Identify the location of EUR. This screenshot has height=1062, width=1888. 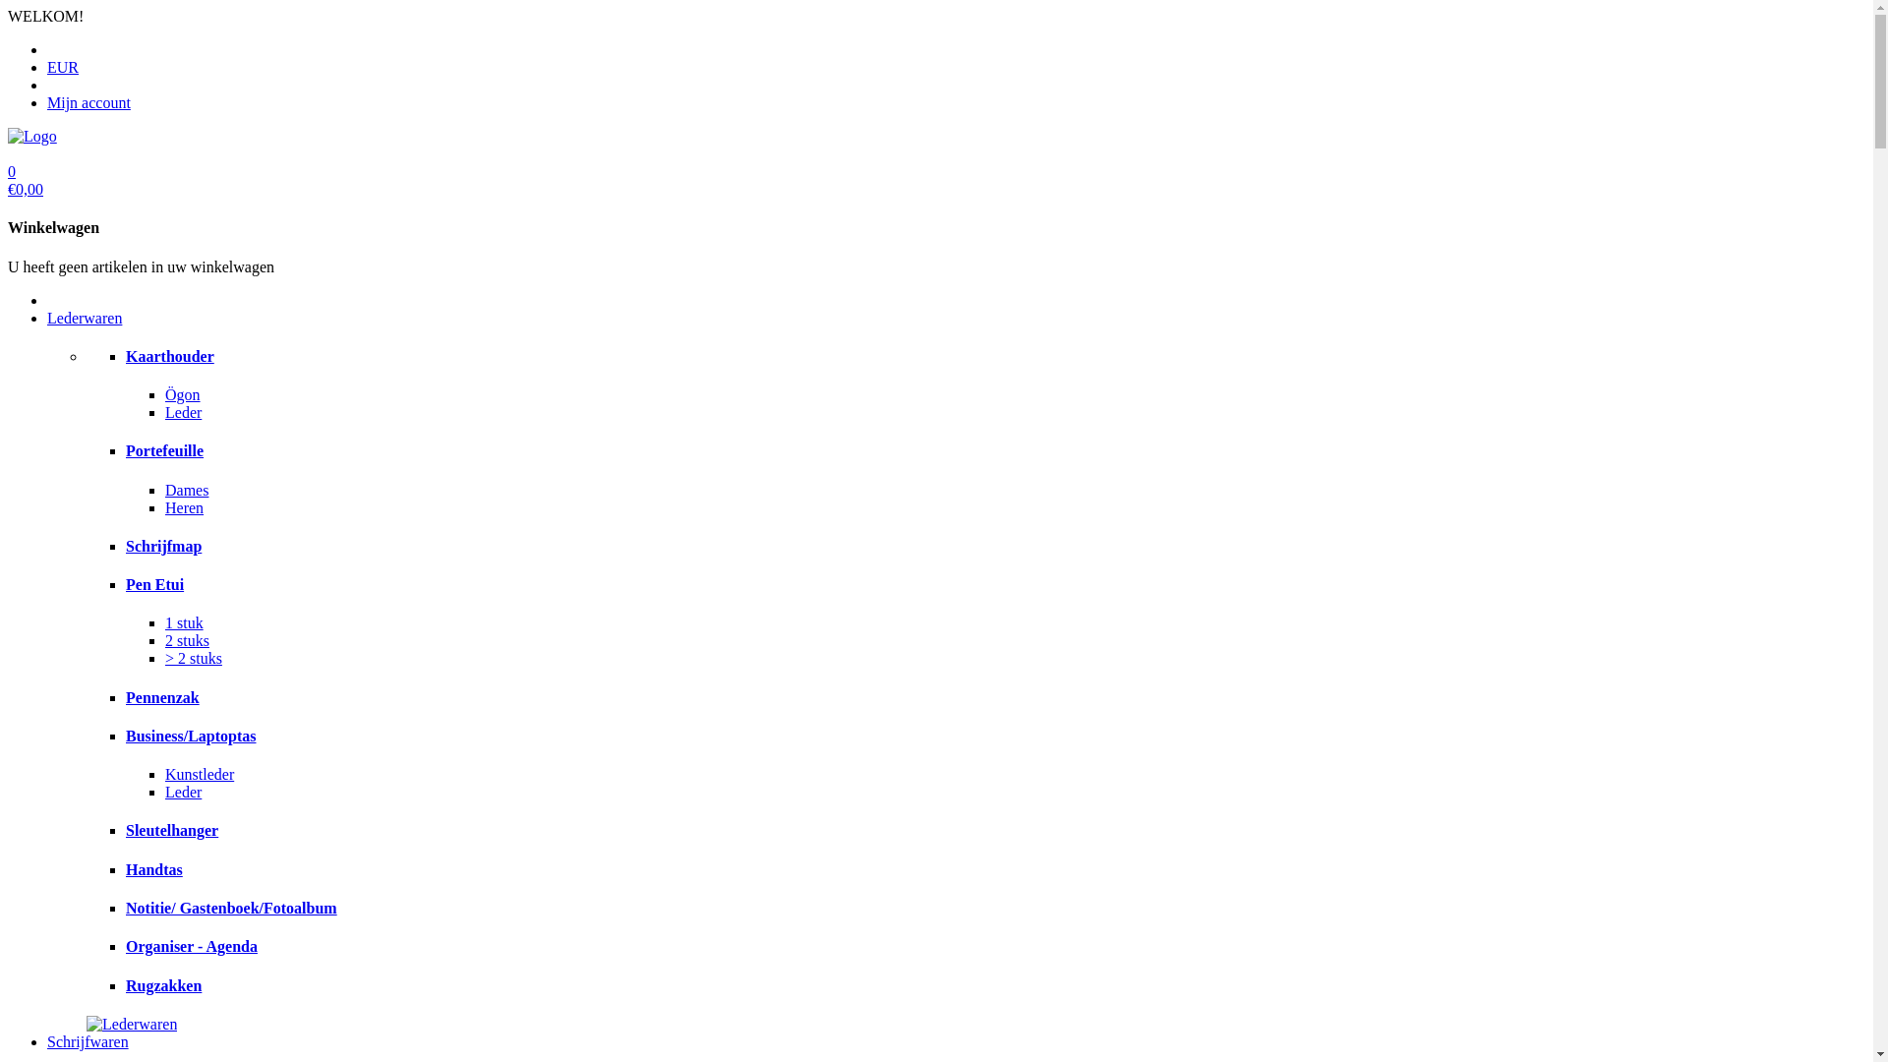
(63, 67).